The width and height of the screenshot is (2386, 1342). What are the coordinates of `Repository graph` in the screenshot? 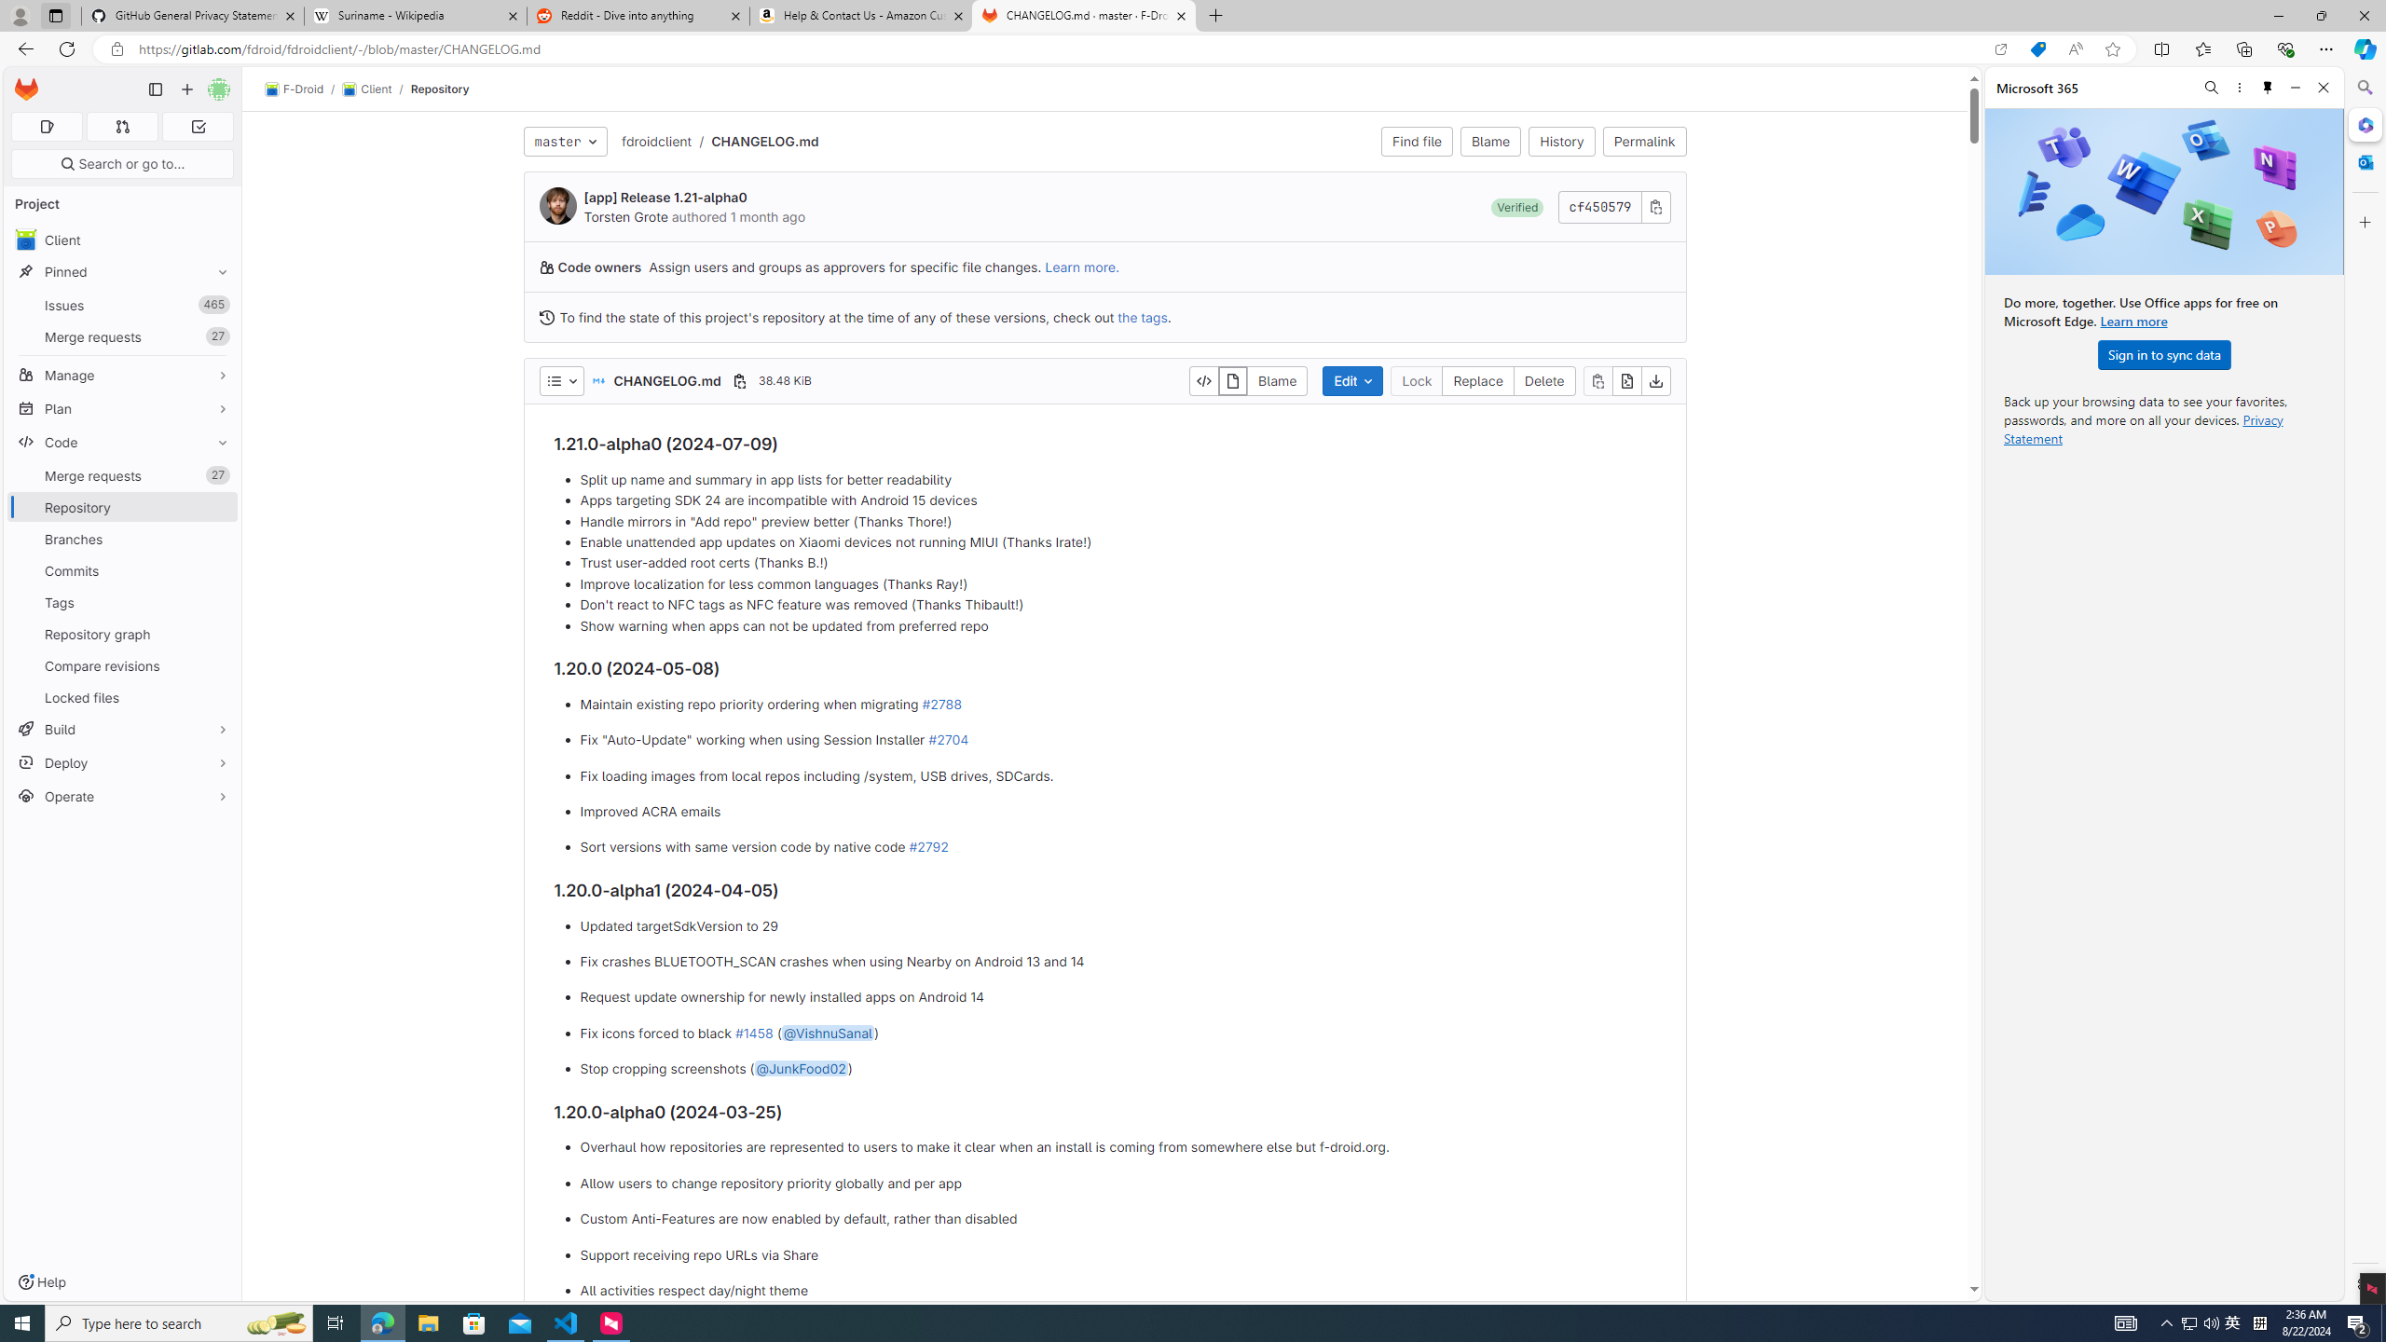 It's located at (123, 634).